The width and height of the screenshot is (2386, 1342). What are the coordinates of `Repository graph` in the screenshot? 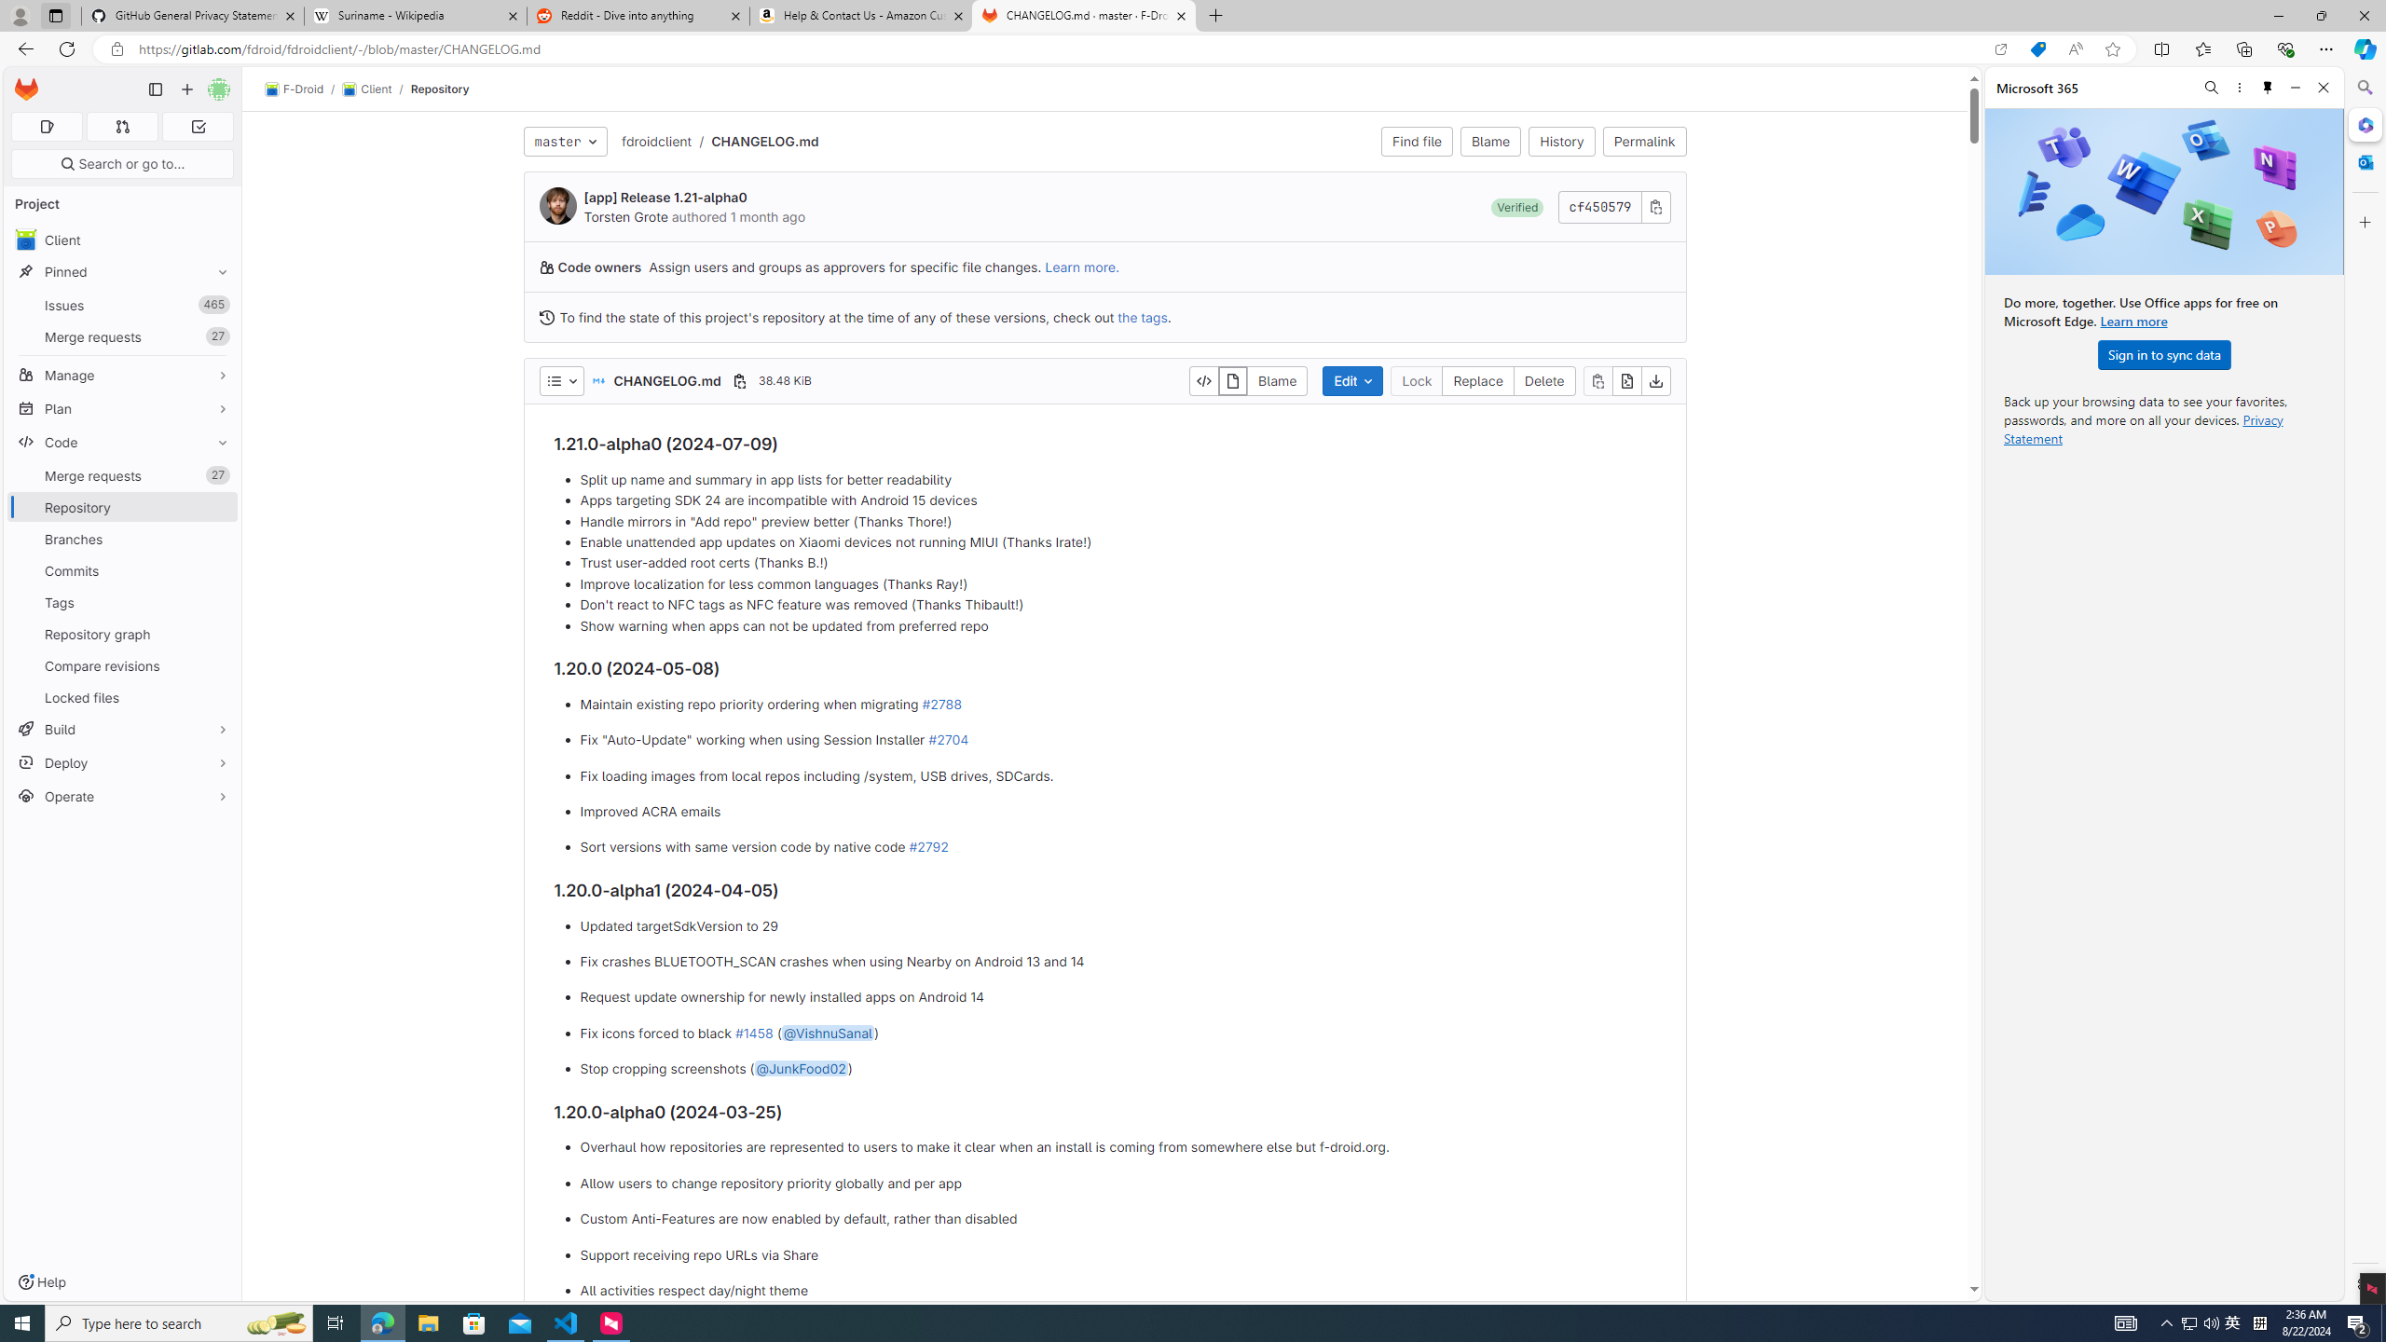 It's located at (123, 634).